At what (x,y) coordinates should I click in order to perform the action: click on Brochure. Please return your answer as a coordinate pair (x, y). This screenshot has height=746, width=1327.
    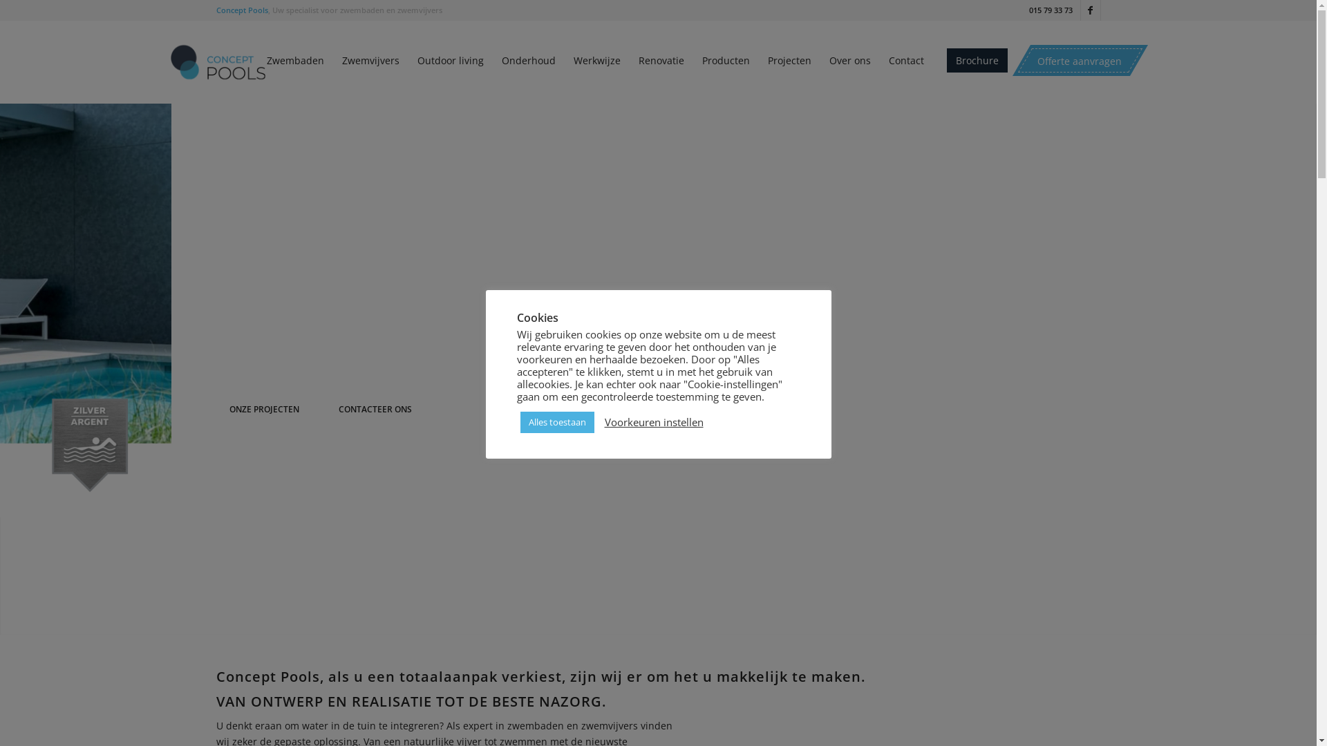
    Looking at the image, I should click on (977, 61).